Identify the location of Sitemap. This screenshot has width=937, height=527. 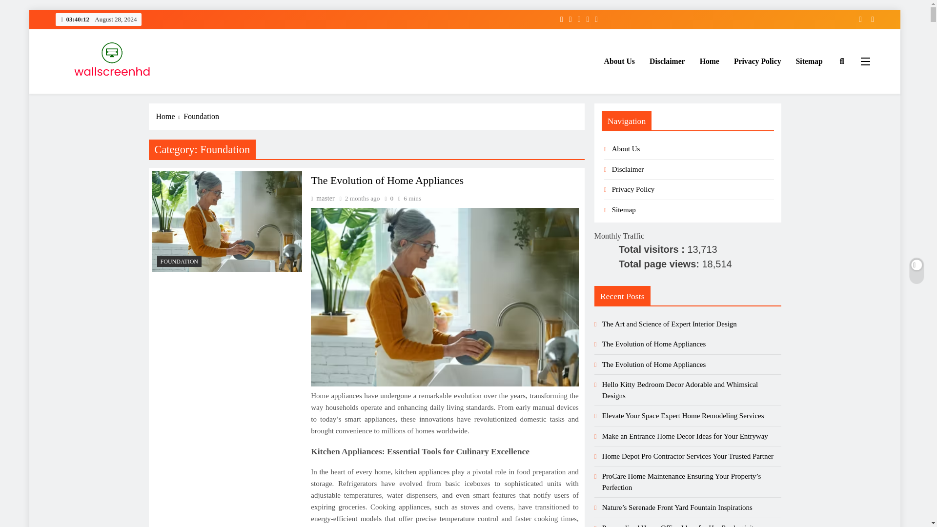
(809, 61).